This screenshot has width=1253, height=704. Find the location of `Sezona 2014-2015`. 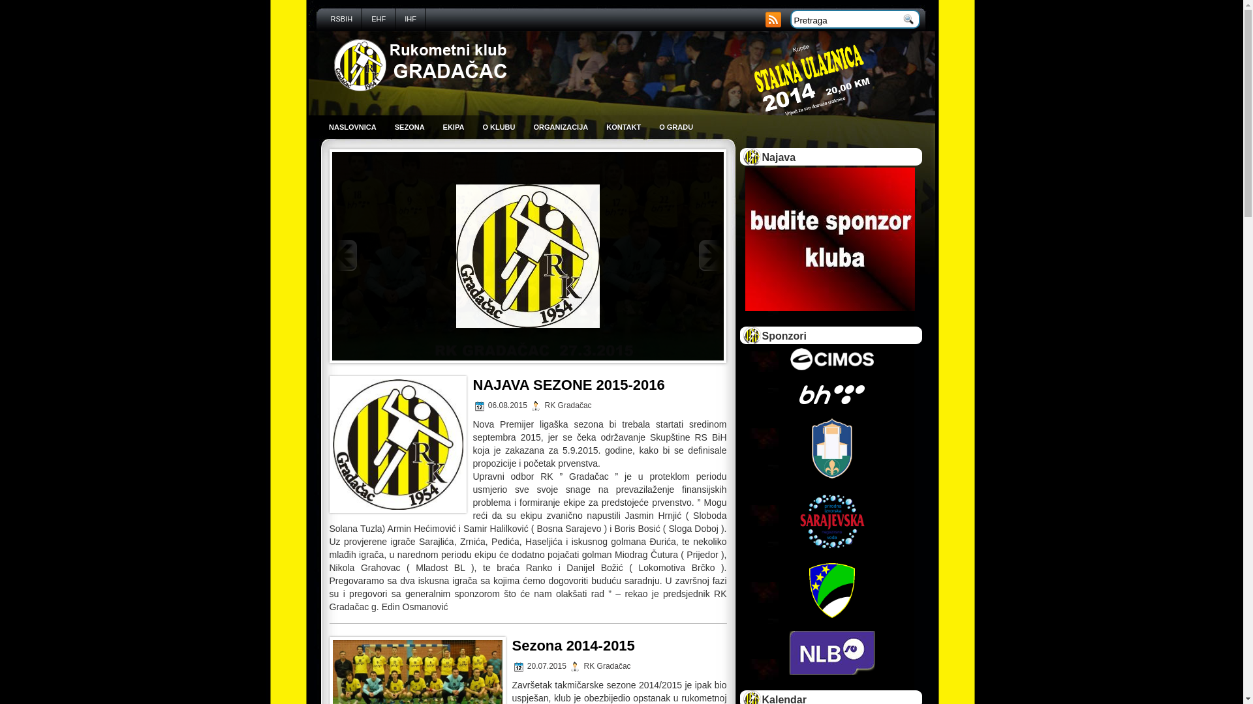

Sezona 2014-2015 is located at coordinates (573, 645).